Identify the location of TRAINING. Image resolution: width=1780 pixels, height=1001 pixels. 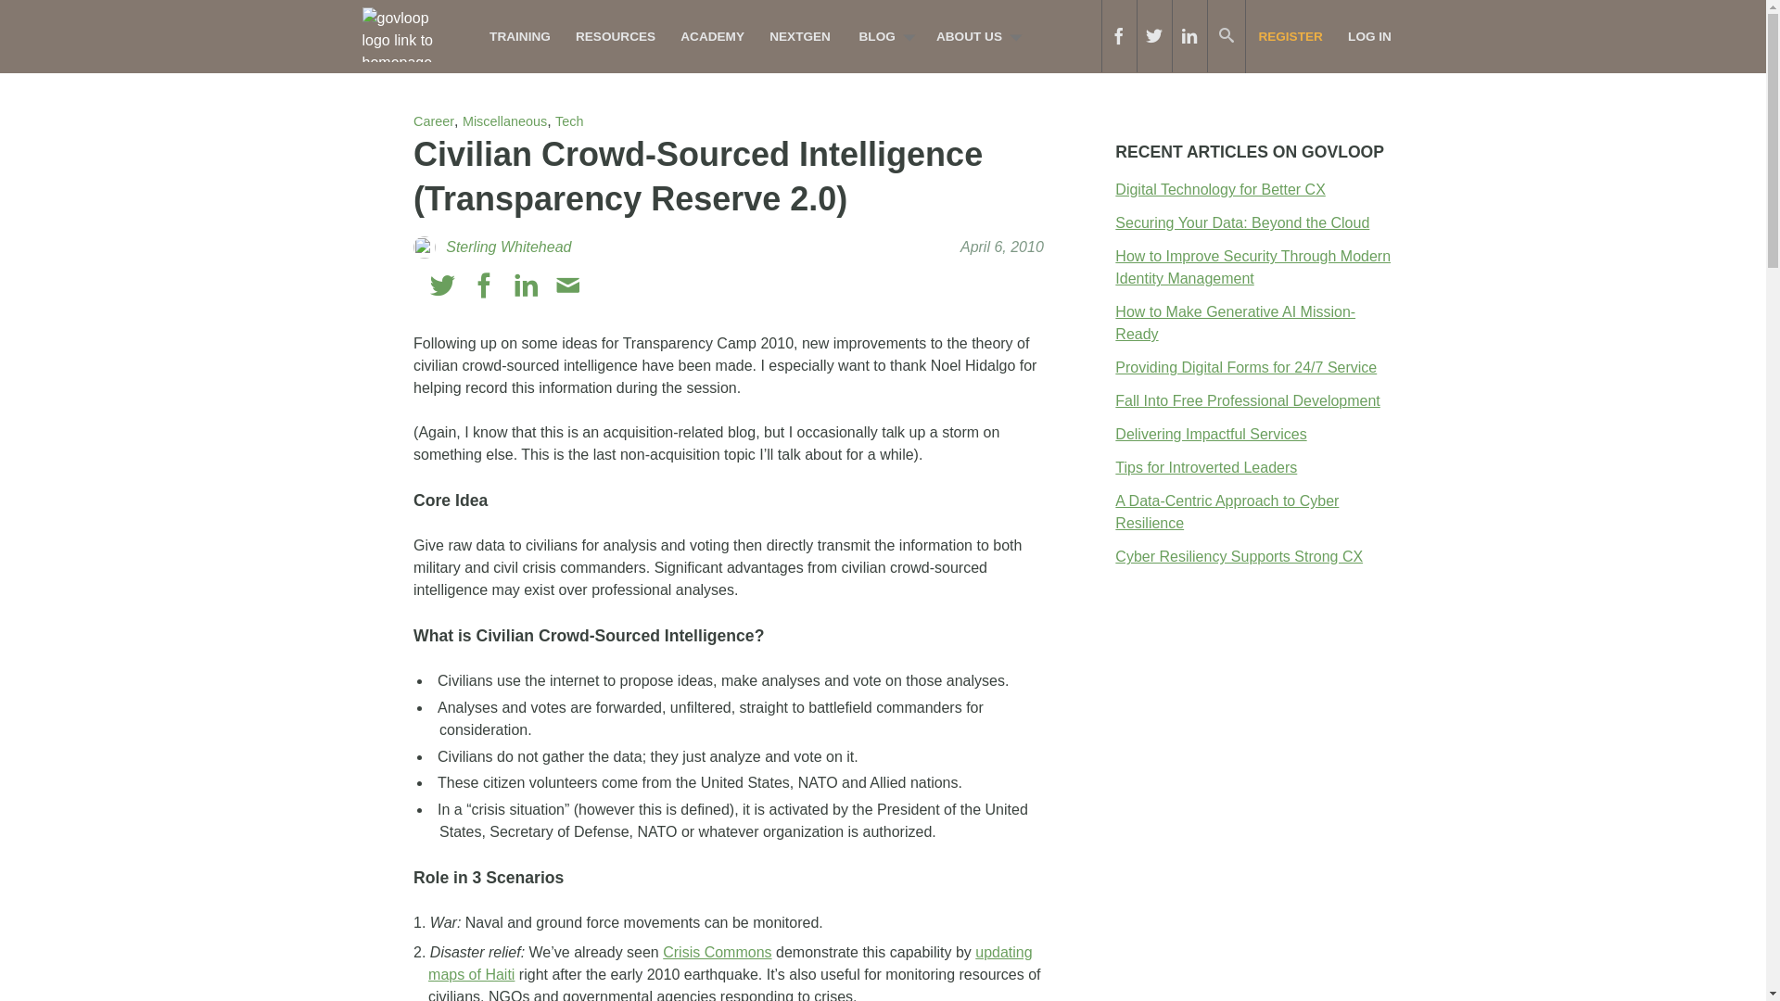
(519, 36).